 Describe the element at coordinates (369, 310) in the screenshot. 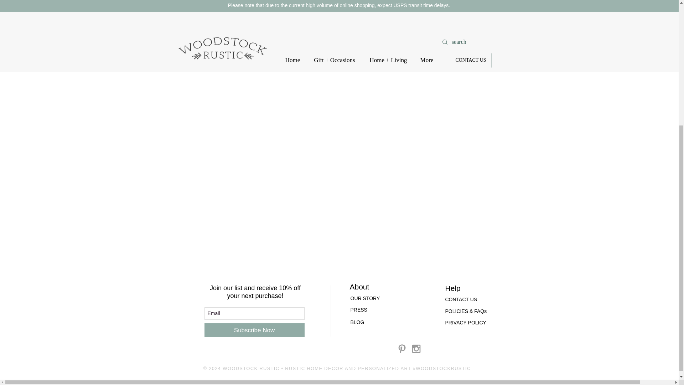

I see `PRESS` at that location.